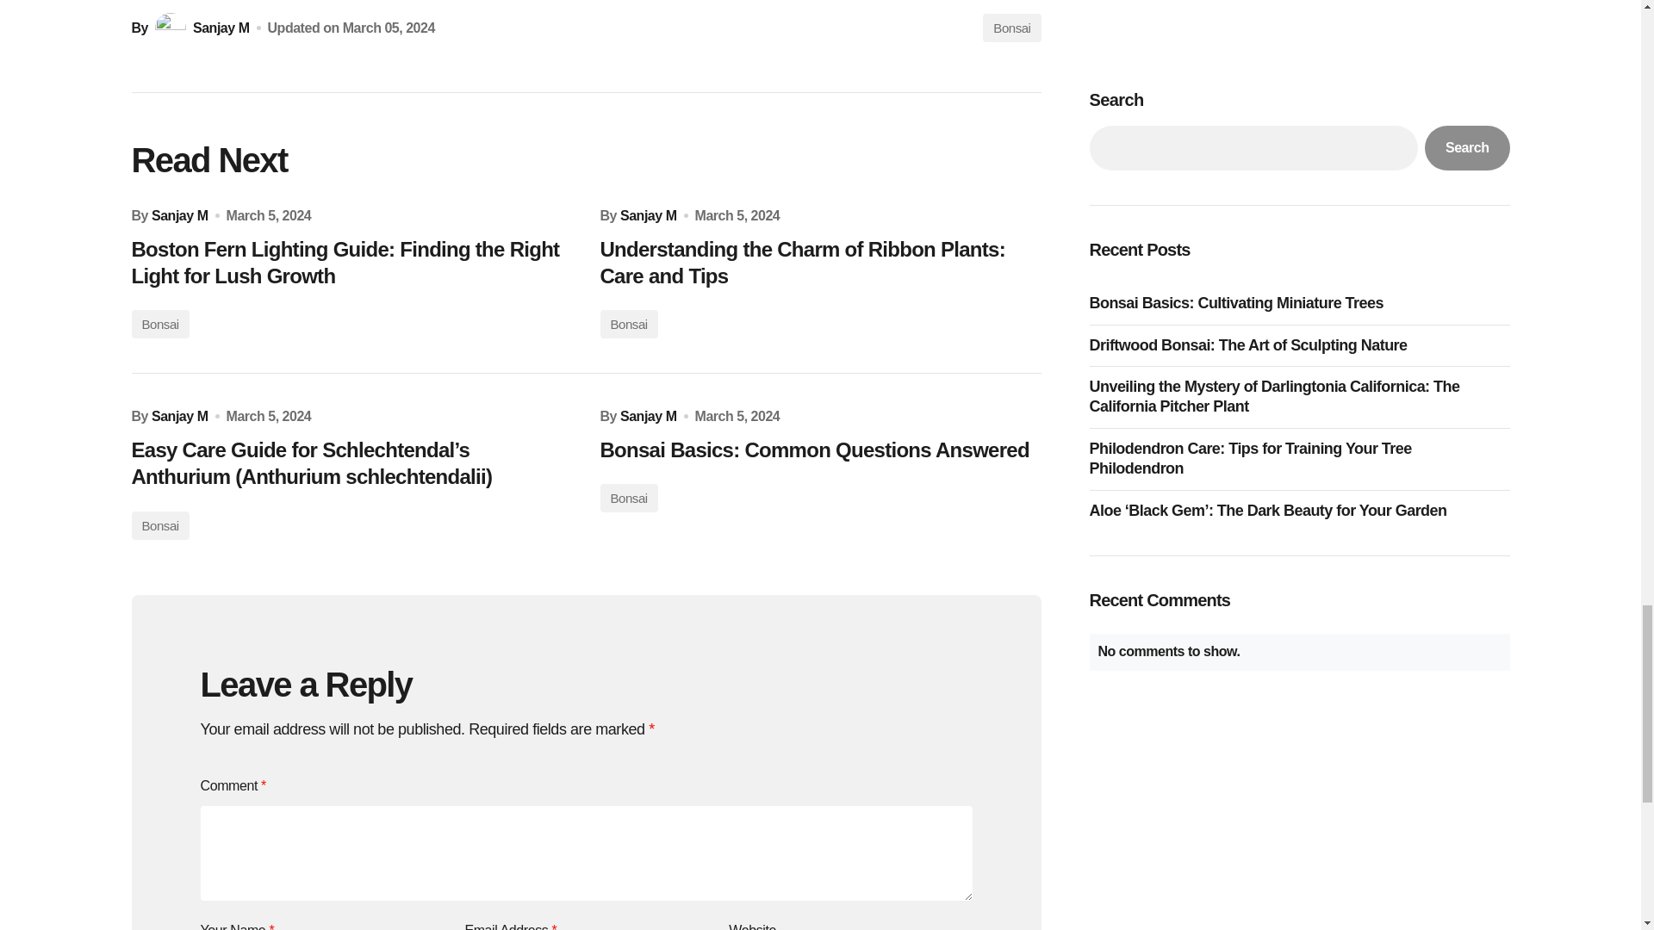 The height and width of the screenshot is (930, 1654). Describe the element at coordinates (1011, 28) in the screenshot. I see `Bonsai` at that location.